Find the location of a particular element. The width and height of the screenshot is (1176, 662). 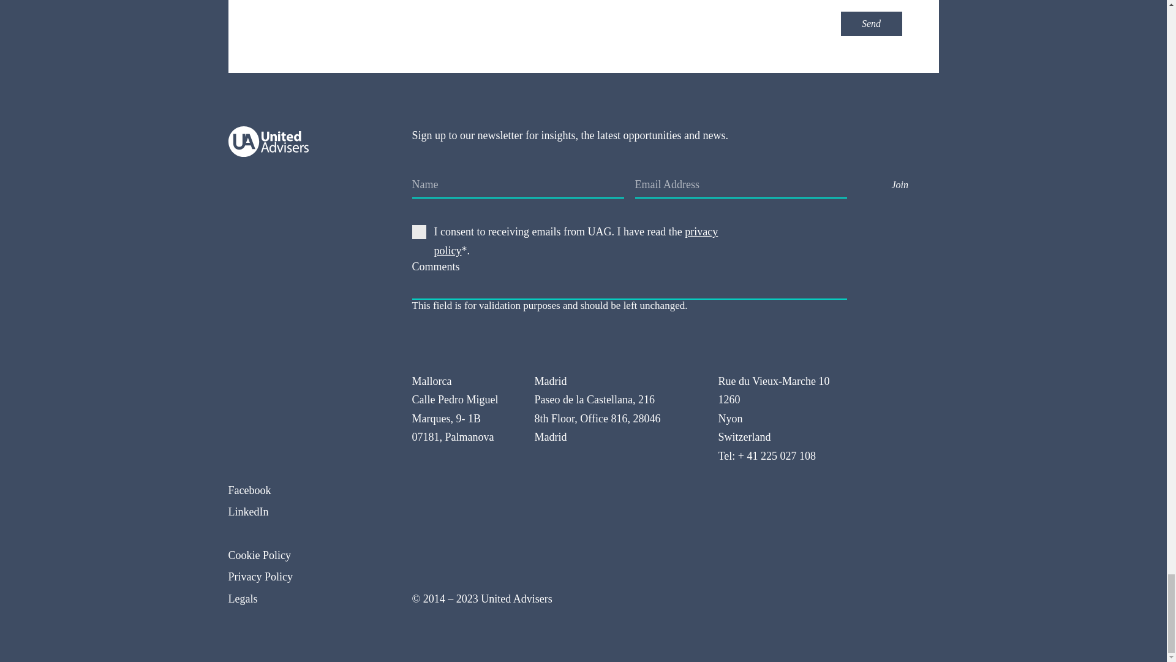

LinkedIn is located at coordinates (307, 512).